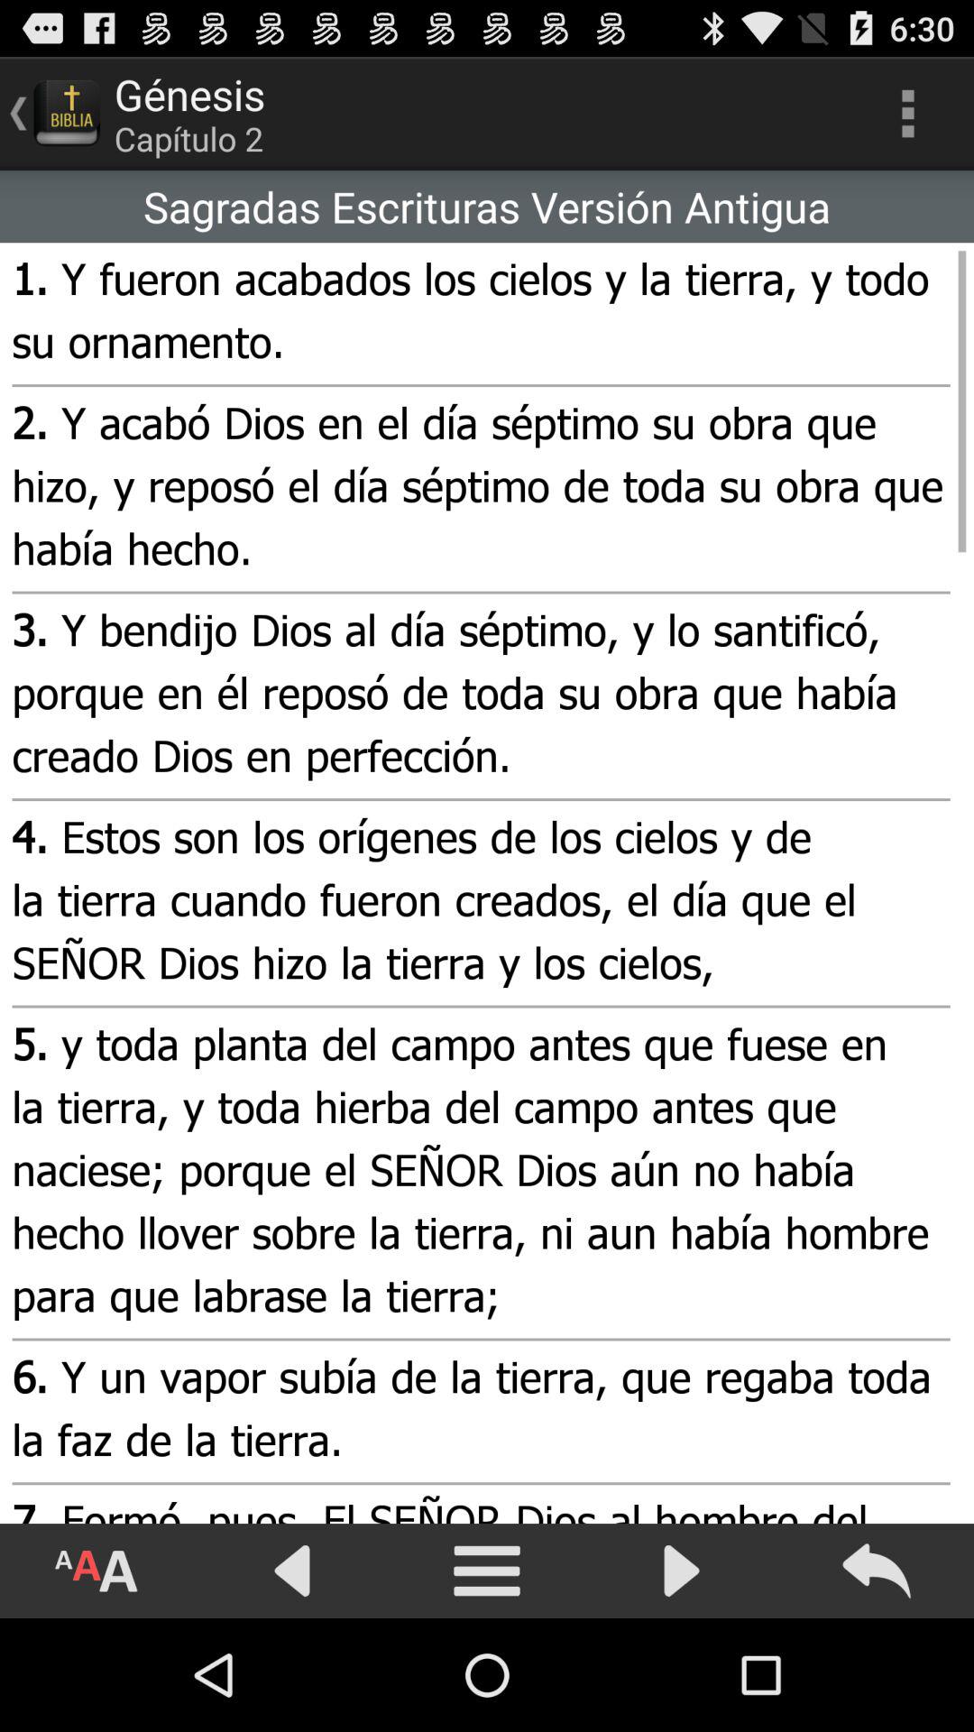 This screenshot has width=974, height=1732. Describe the element at coordinates (478, 903) in the screenshot. I see `choose the item below 3 y bendijo icon` at that location.